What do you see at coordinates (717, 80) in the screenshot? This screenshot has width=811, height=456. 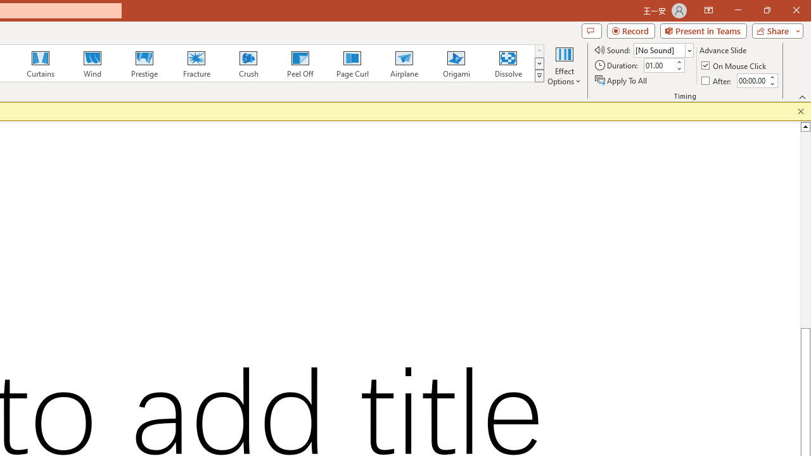 I see `After` at bounding box center [717, 80].